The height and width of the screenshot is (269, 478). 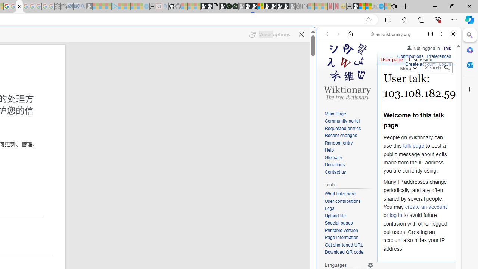 I want to click on Search Wiktionary, so click(x=438, y=68).